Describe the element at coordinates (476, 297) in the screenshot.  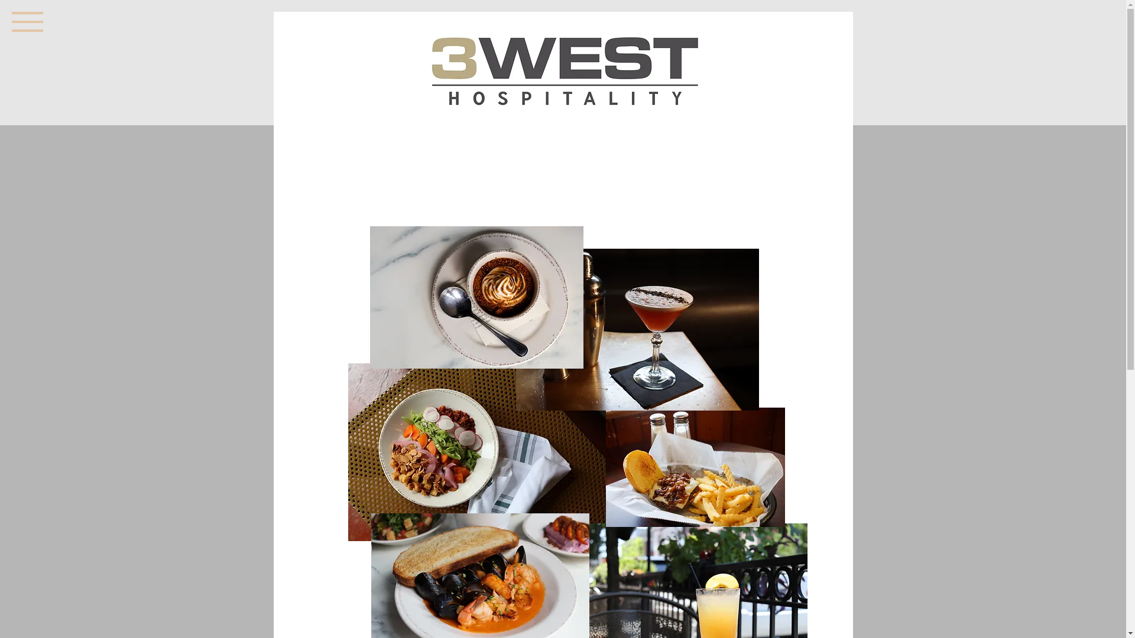
I see `IMG_0363.jpg` at that location.